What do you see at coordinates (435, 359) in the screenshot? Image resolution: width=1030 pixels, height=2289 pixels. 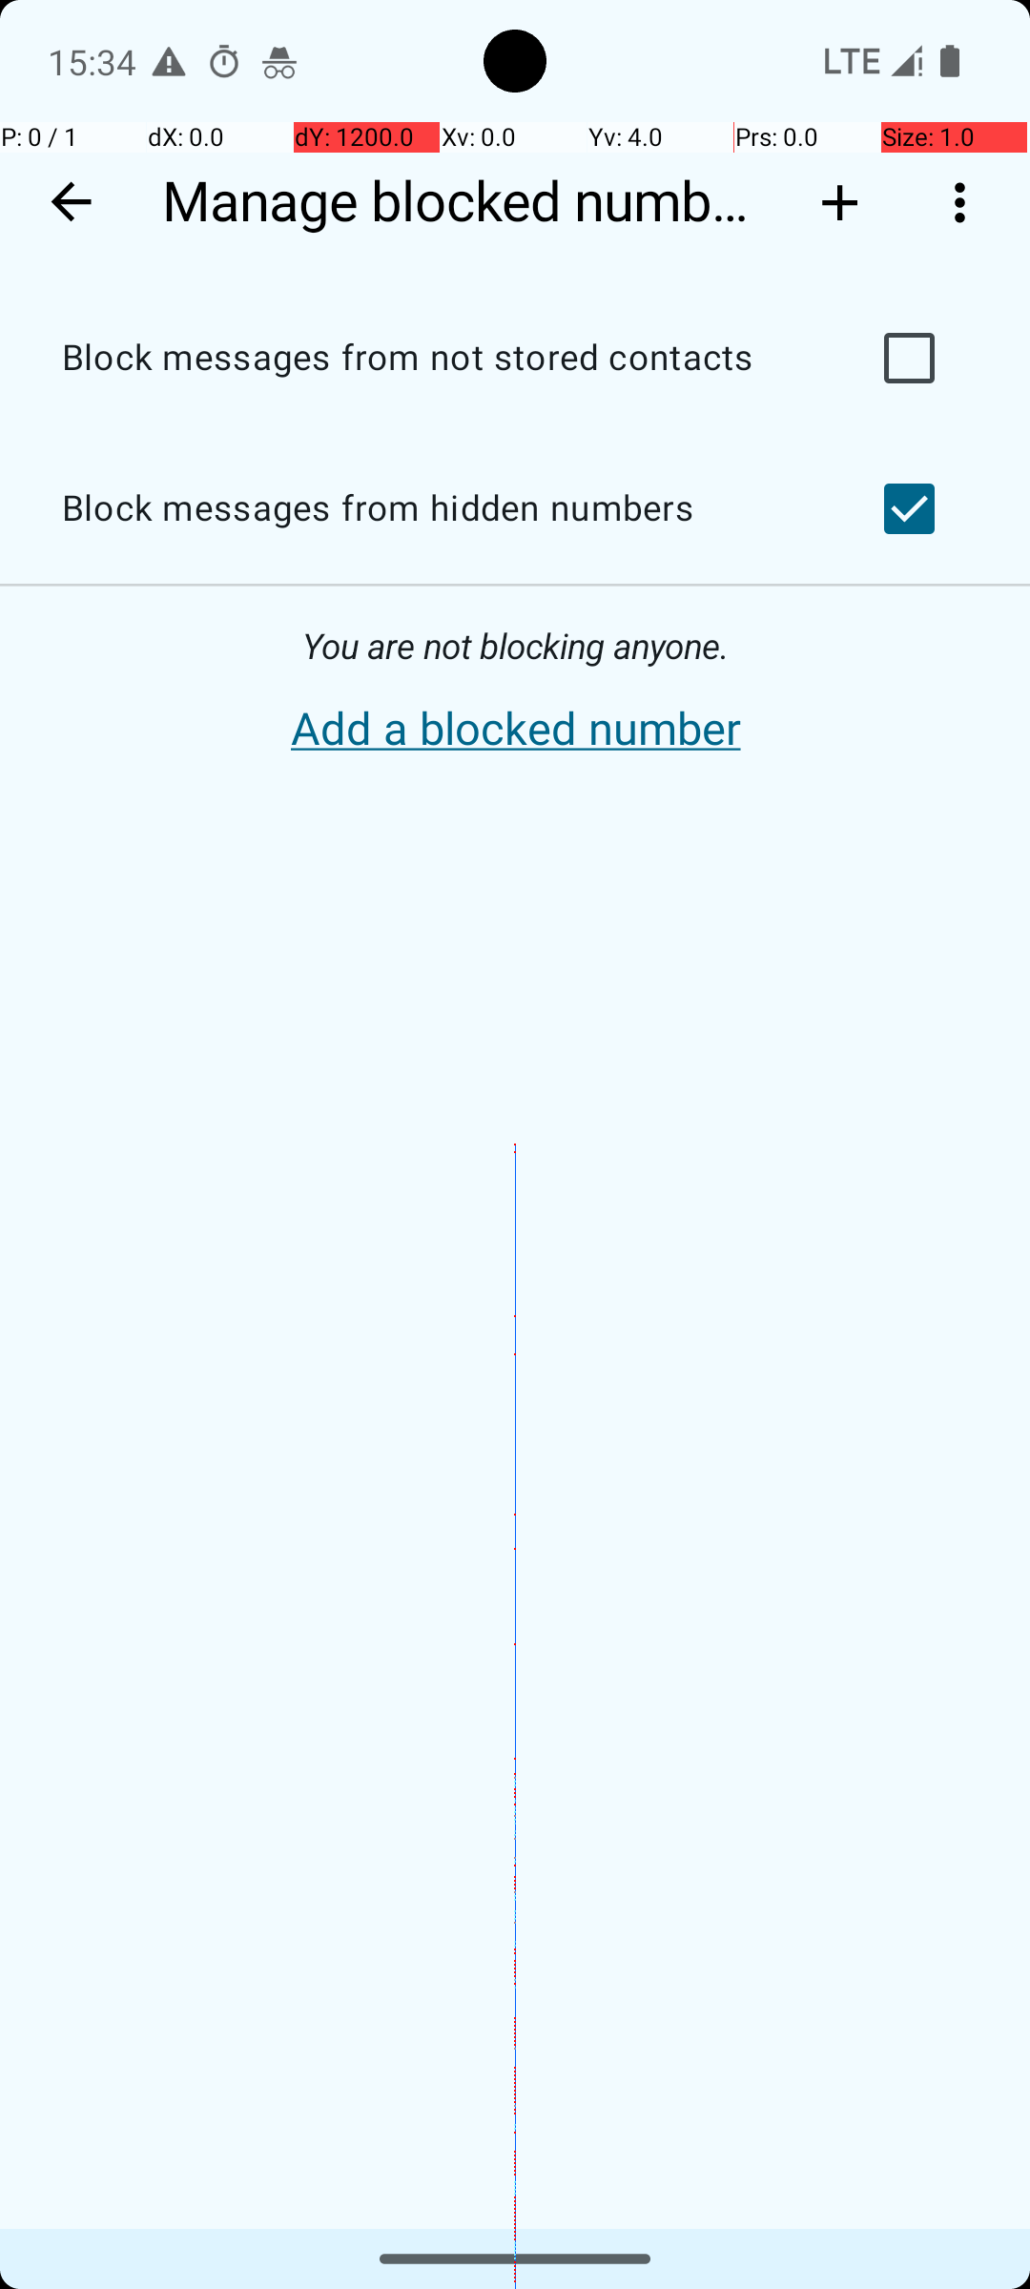 I see `Block messages from not stored contacts` at bounding box center [435, 359].